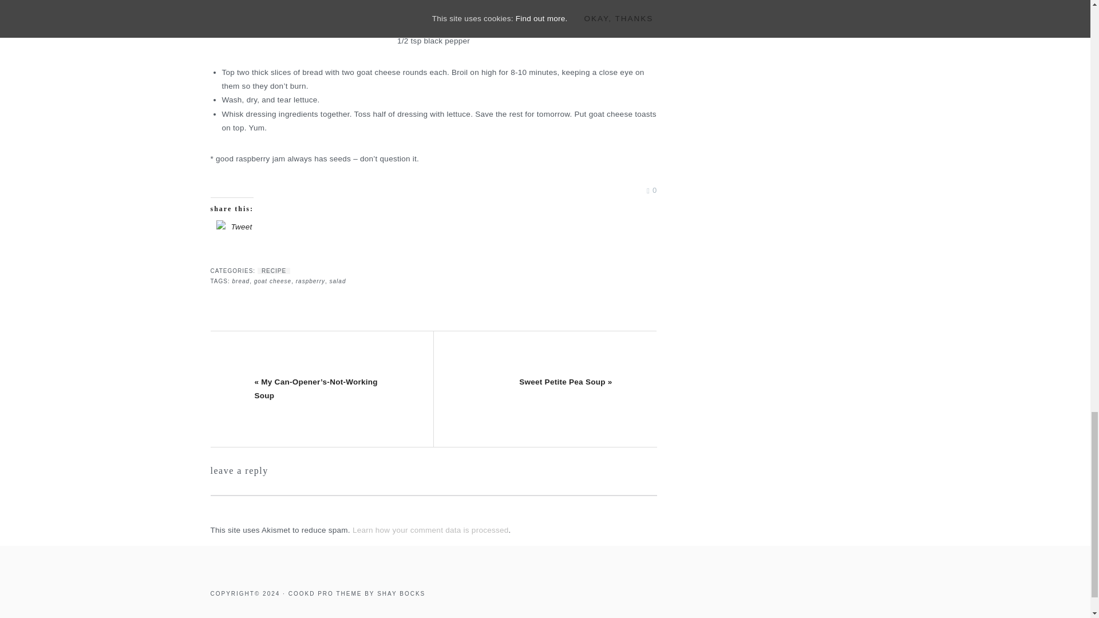  Describe the element at coordinates (430, 530) in the screenshot. I see `Learn how your comment data is processed` at that location.